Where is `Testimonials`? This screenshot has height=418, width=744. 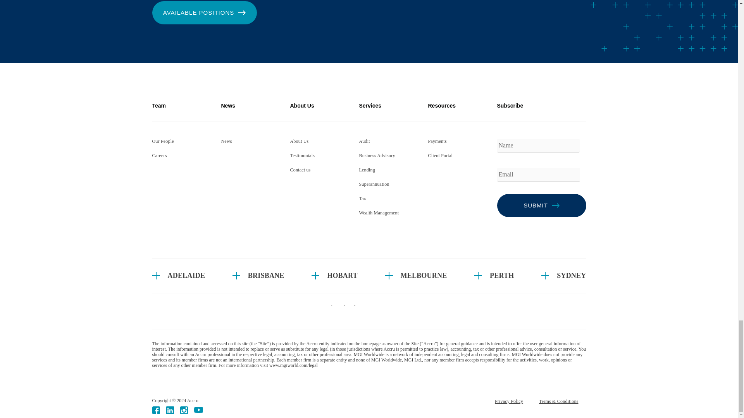
Testimonials is located at coordinates (302, 156).